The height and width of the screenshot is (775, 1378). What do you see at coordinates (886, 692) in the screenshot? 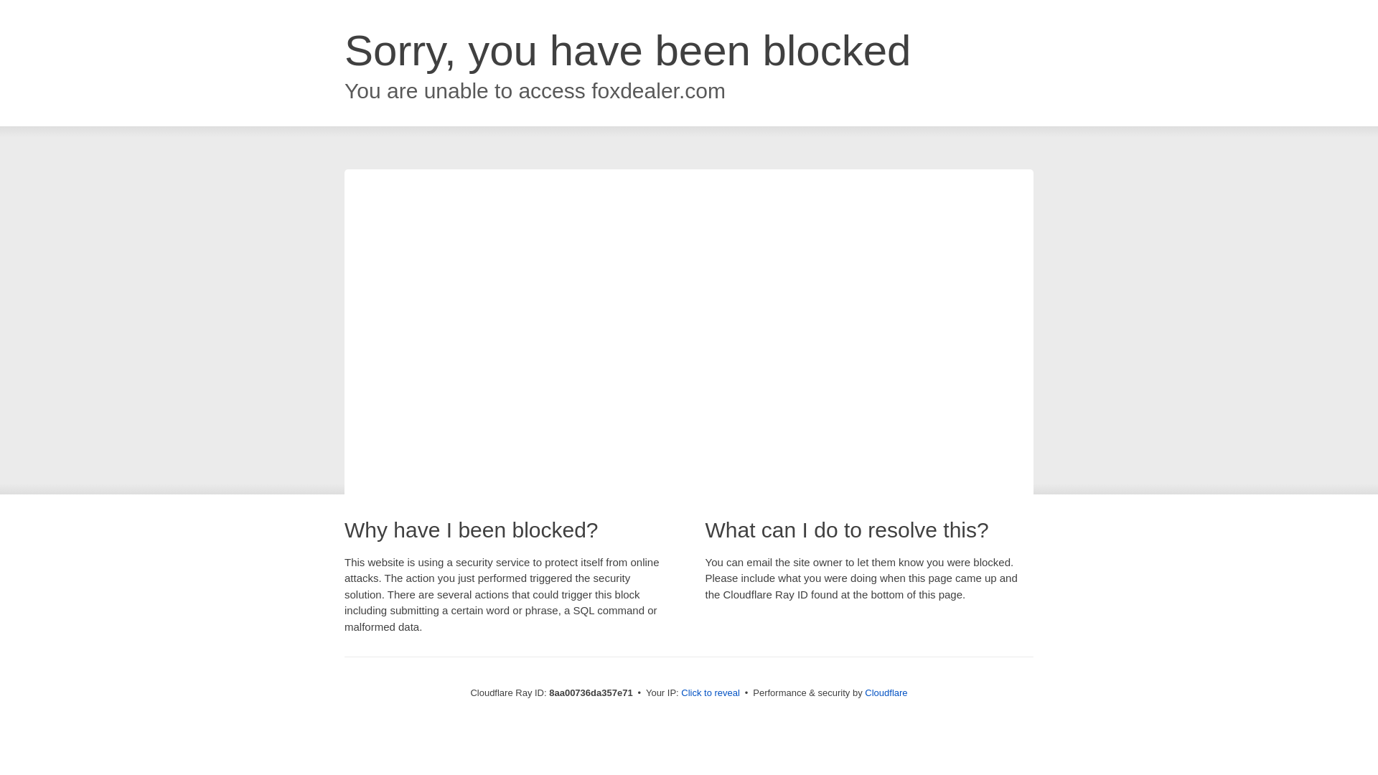
I see `Cloudflare` at bounding box center [886, 692].